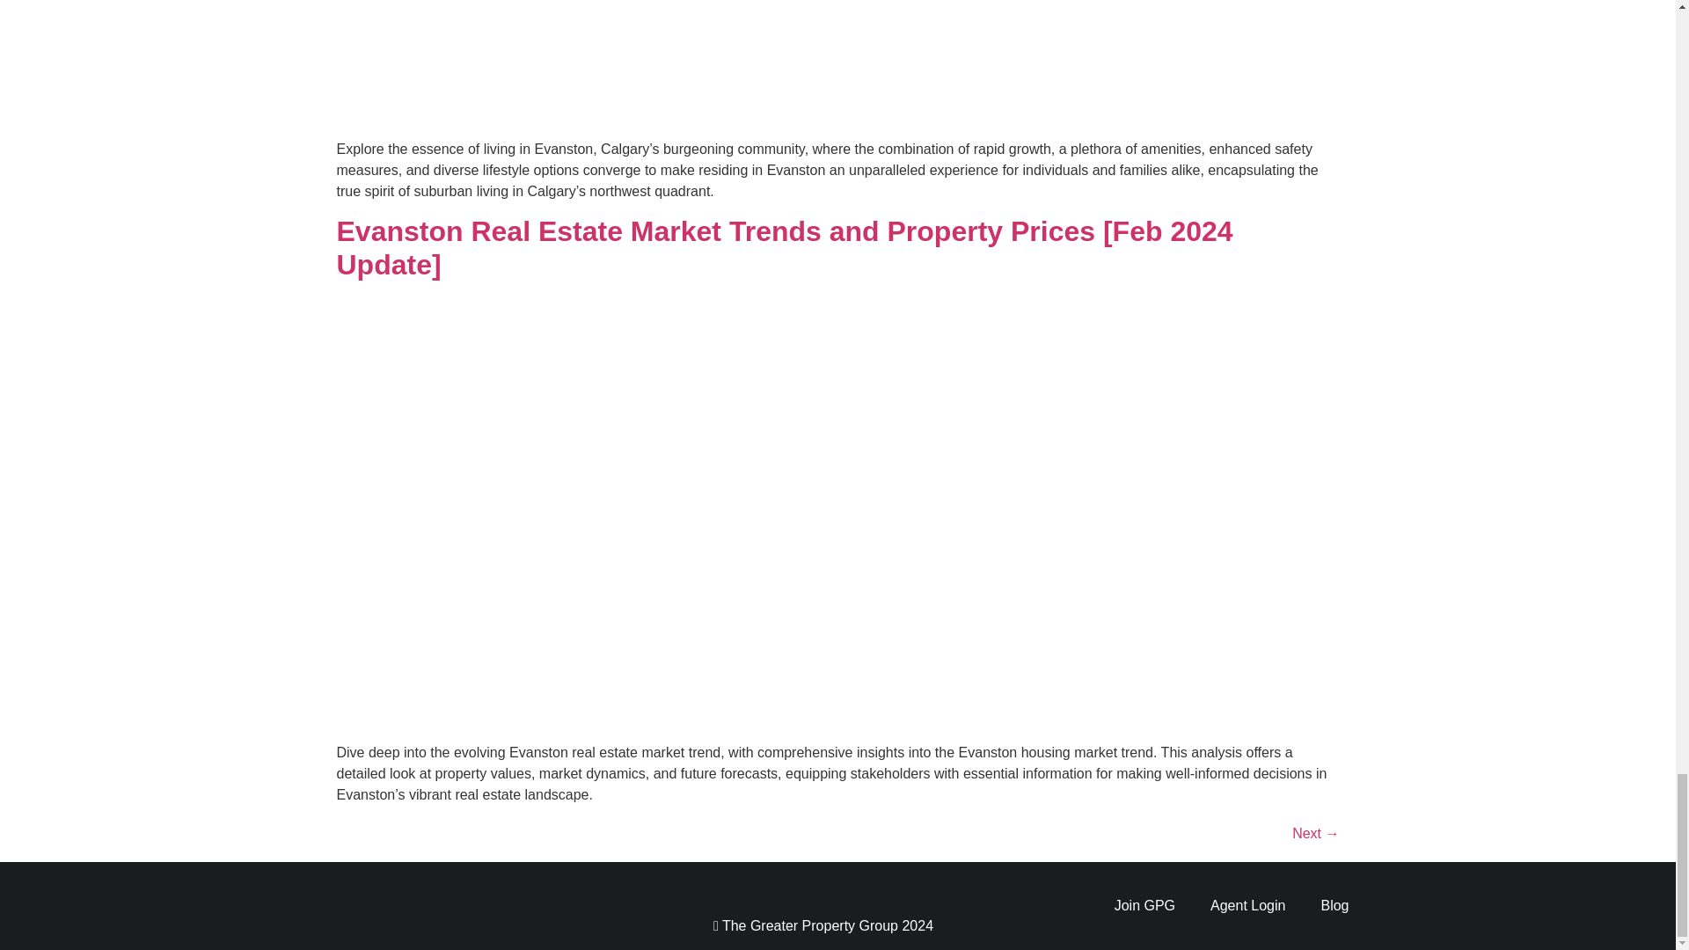 The height and width of the screenshot is (950, 1689). I want to click on Join GPG, so click(1144, 906).